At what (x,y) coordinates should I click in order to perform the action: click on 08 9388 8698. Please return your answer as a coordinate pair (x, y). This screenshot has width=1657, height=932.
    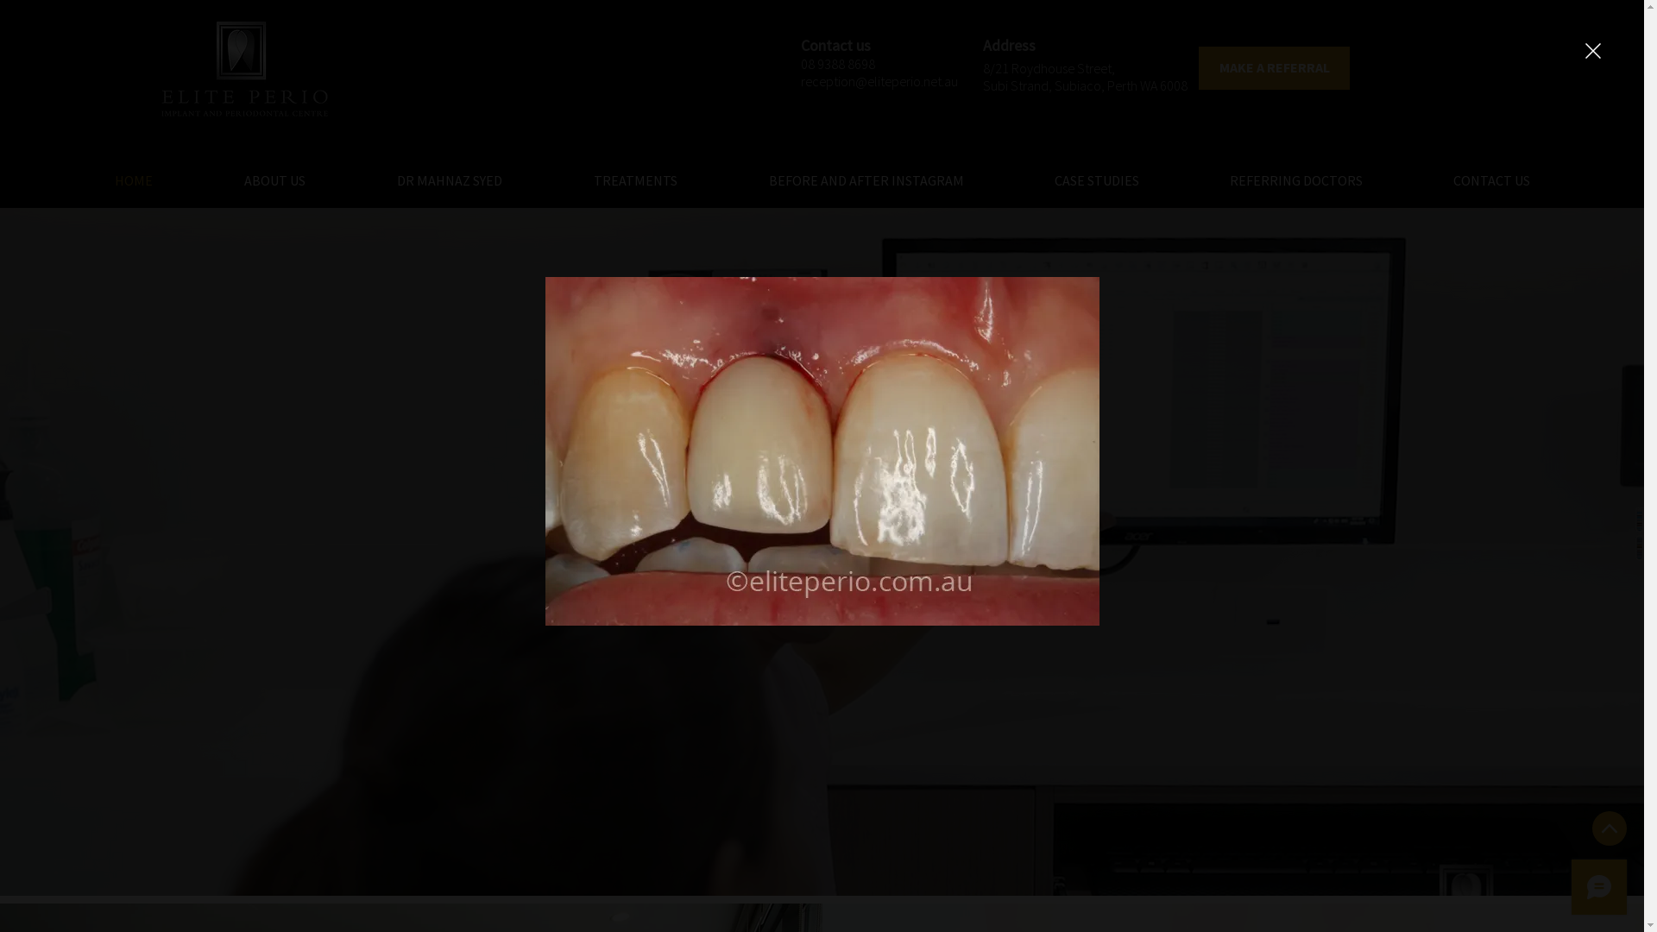
    Looking at the image, I should click on (837, 64).